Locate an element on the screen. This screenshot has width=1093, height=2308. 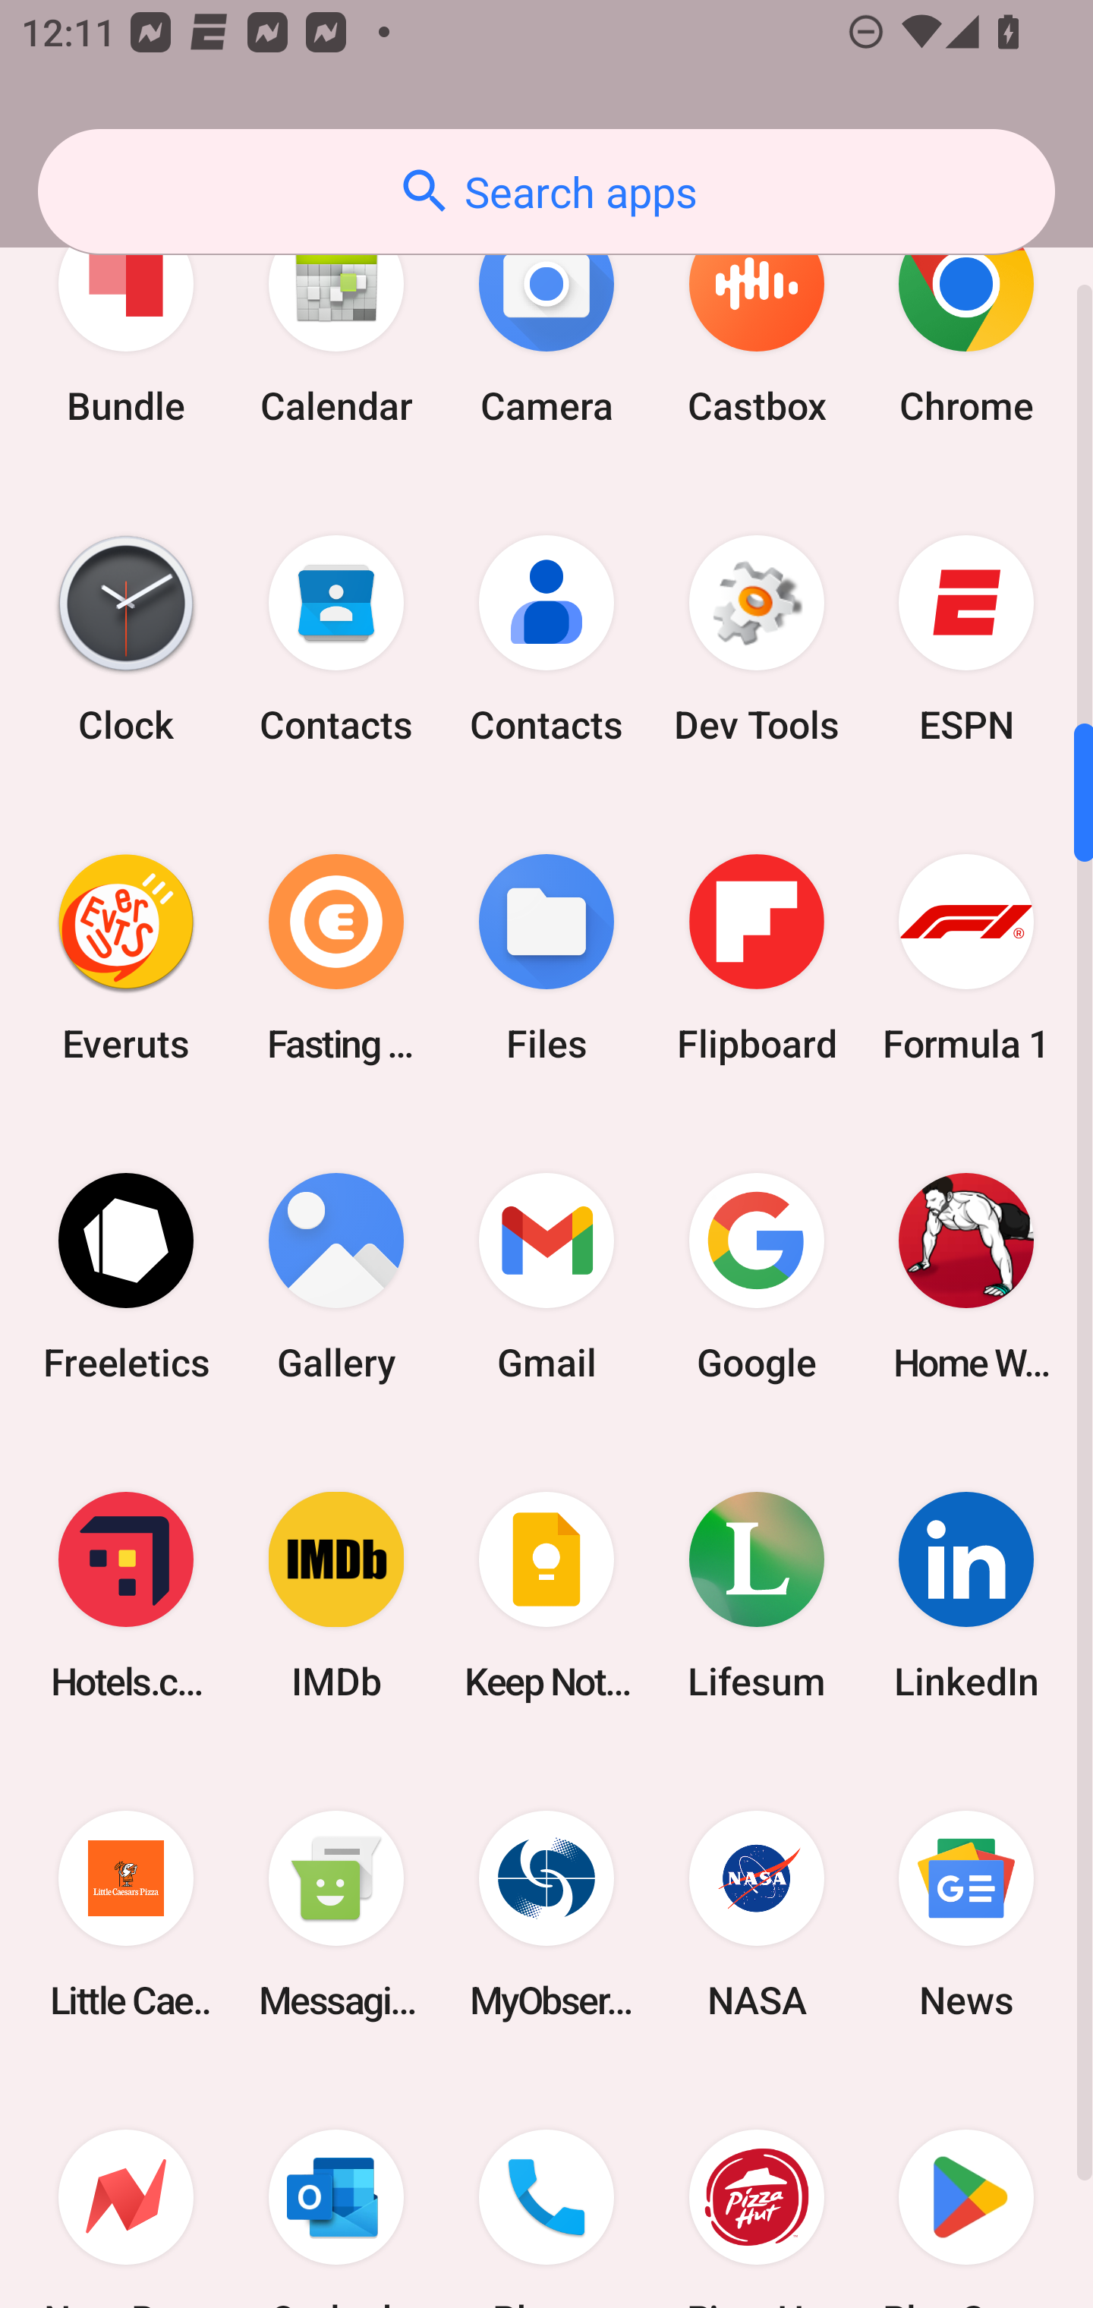
Home Workout is located at coordinates (966, 1275).